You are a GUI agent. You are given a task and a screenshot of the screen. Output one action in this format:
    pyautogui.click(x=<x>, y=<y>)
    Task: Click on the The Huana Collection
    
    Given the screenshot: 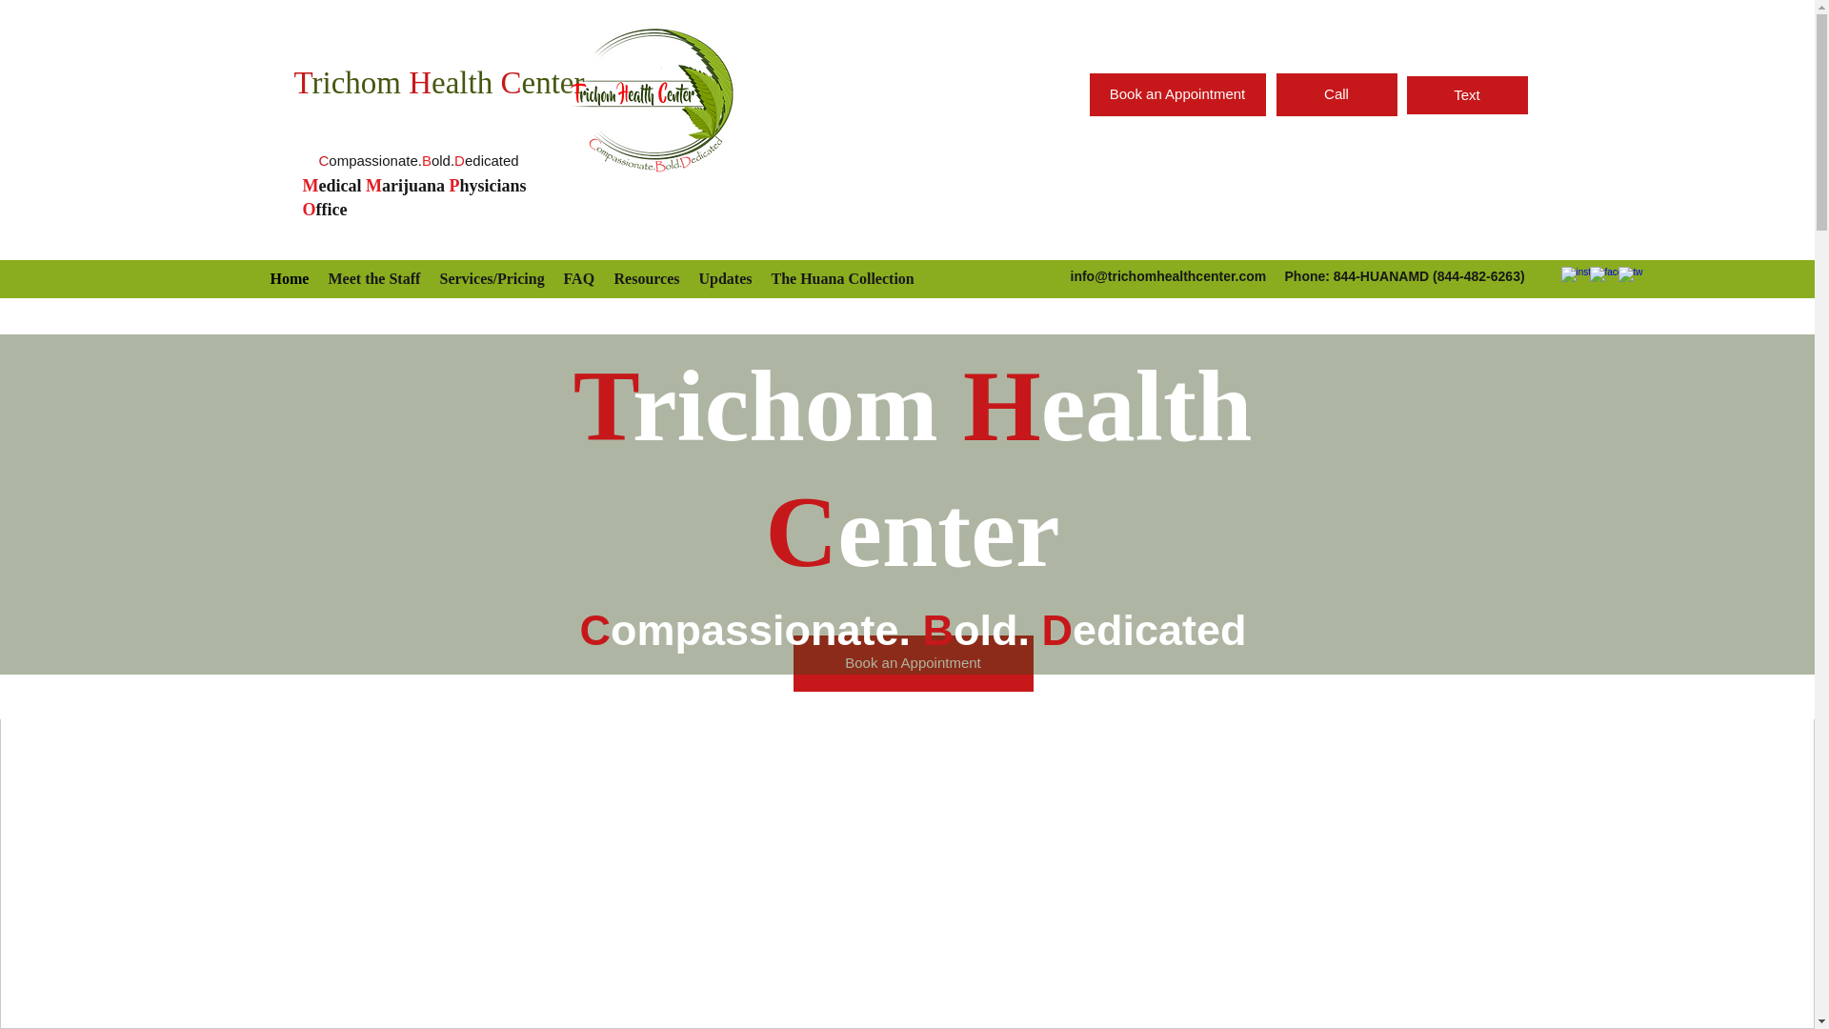 What is the action you would take?
    pyautogui.click(x=842, y=278)
    